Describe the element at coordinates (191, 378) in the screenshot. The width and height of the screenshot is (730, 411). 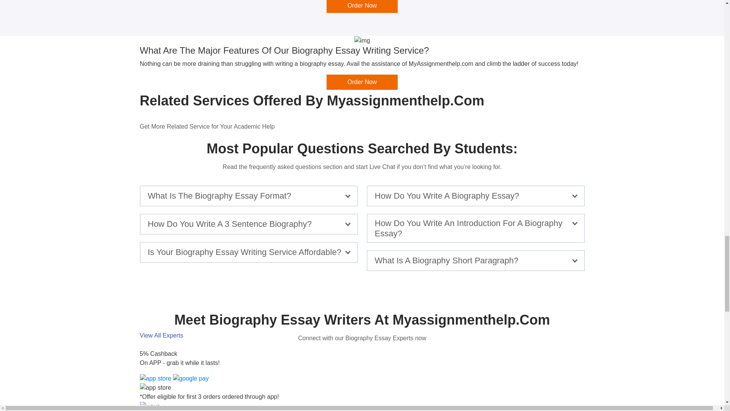
I see `google-pay` at that location.